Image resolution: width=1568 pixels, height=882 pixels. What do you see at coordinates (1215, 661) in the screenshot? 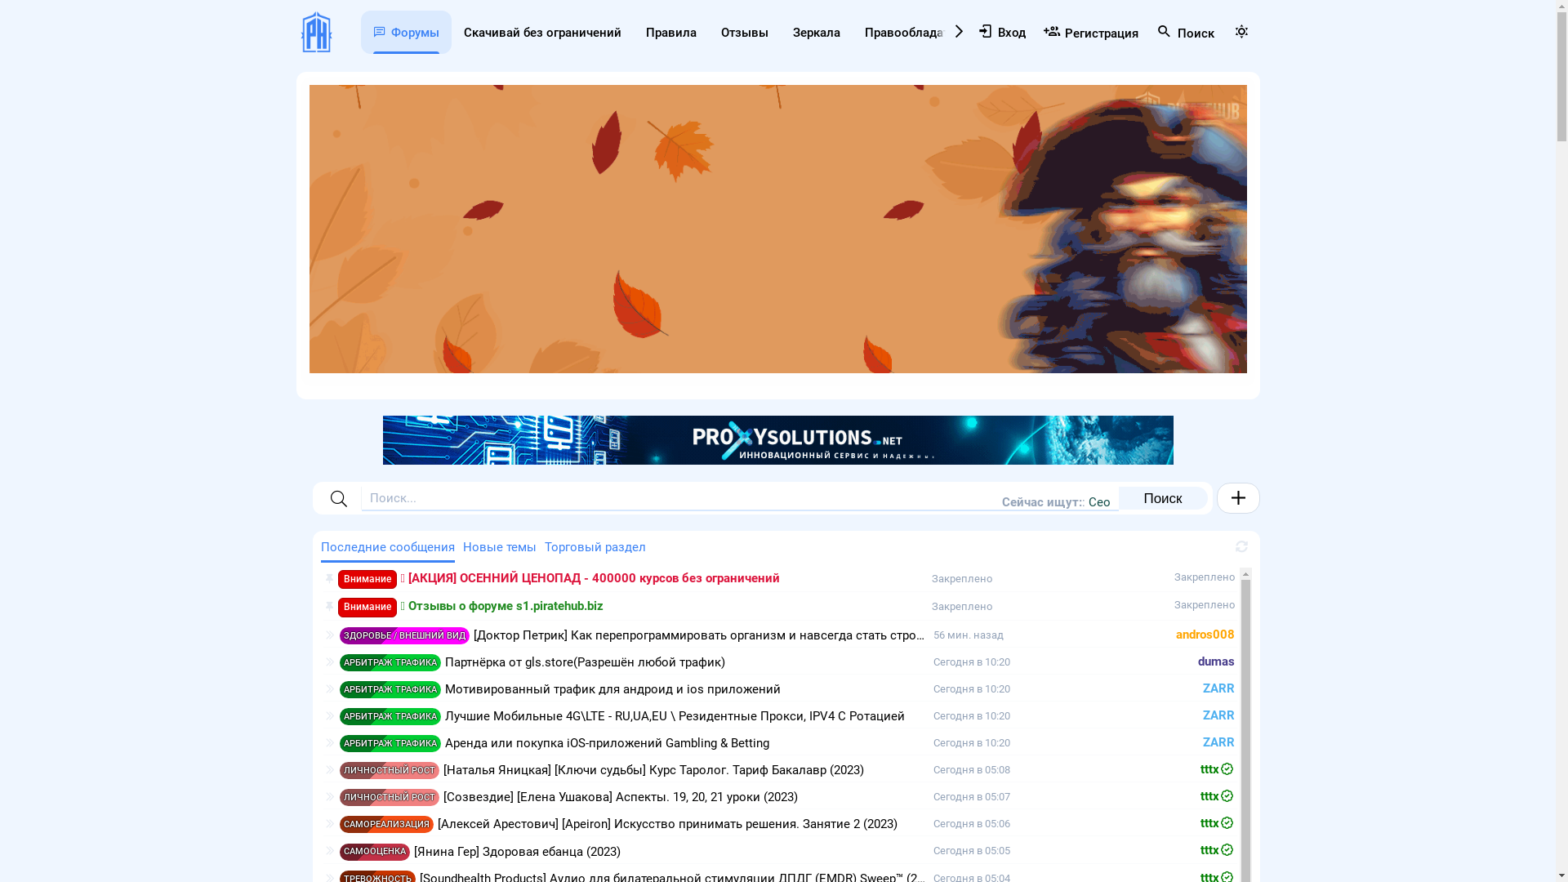
I see `dumas` at bounding box center [1215, 661].